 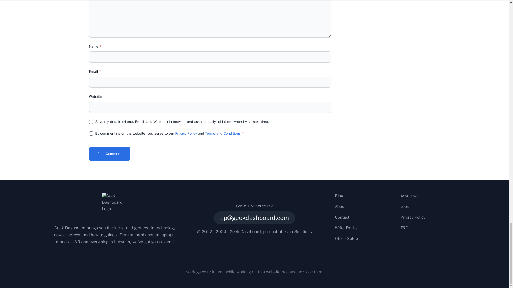 What do you see at coordinates (109, 154) in the screenshot?
I see `Post Comment` at bounding box center [109, 154].